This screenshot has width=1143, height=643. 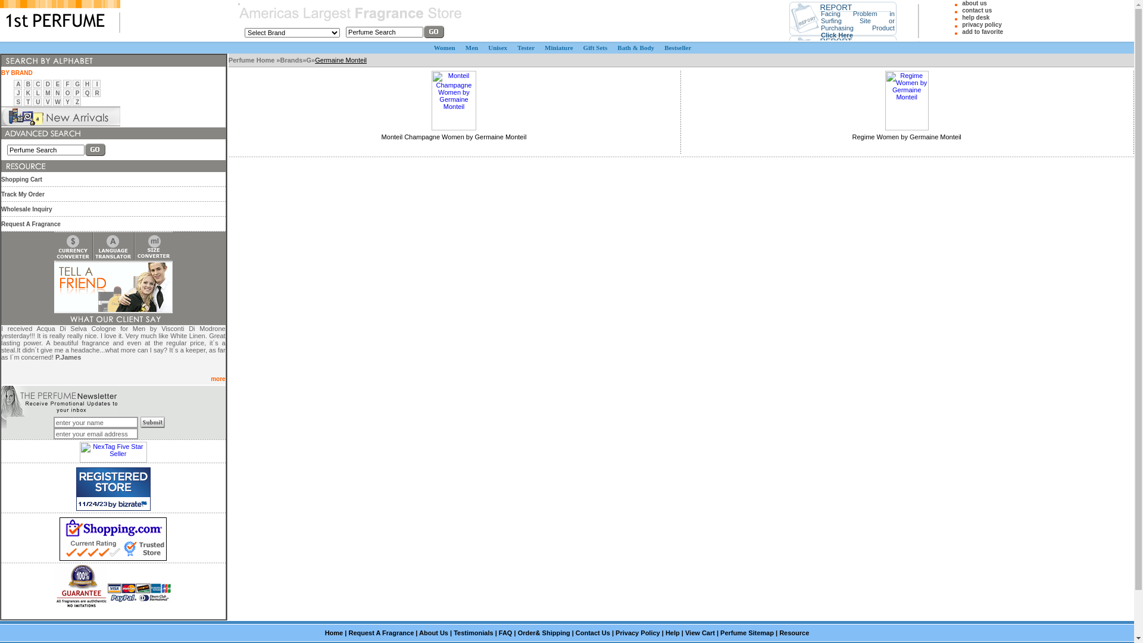 I want to click on help desk, so click(x=976, y=18).